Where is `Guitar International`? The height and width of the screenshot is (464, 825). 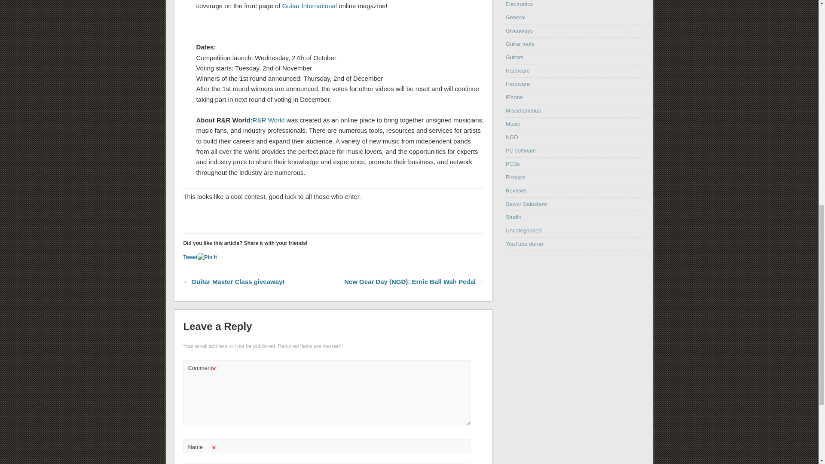 Guitar International is located at coordinates (309, 6).